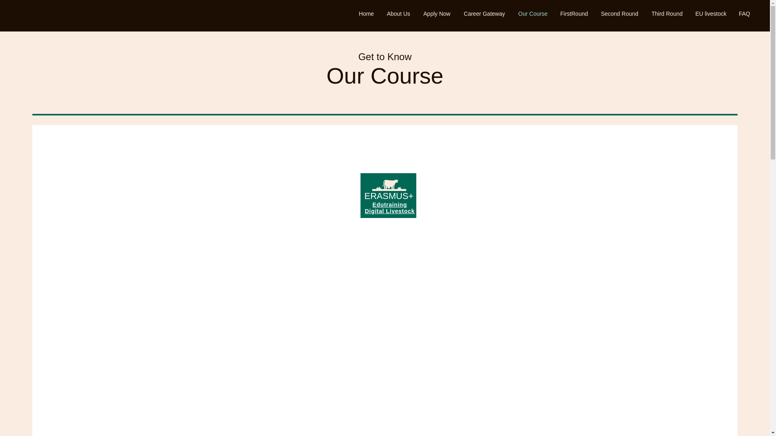  Describe the element at coordinates (399, 14) in the screenshot. I see `About Us` at that location.